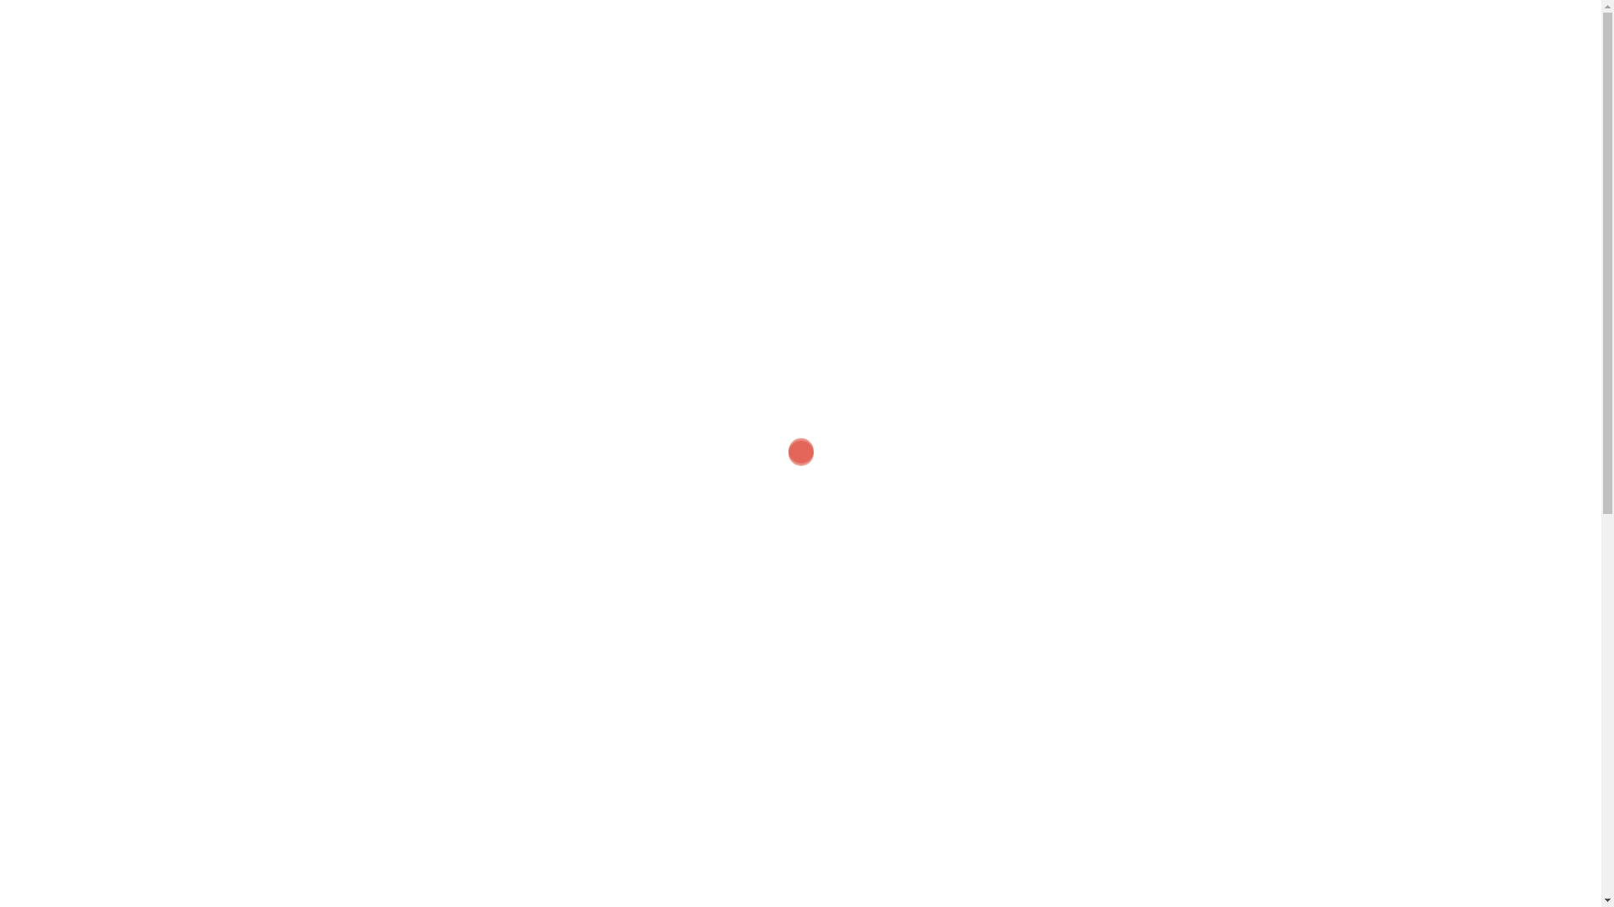  What do you see at coordinates (1131, 731) in the screenshot?
I see `SoWal Paddleboard Rentals` at bounding box center [1131, 731].